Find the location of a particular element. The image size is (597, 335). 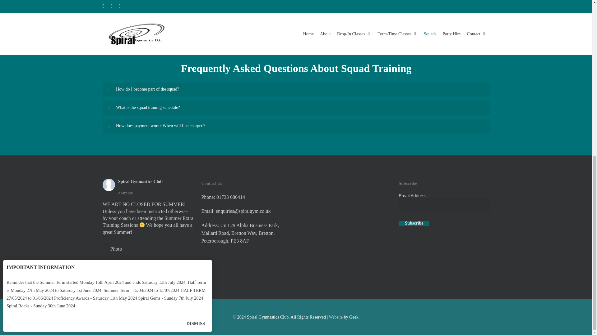

Subscribe is located at coordinates (414, 223).